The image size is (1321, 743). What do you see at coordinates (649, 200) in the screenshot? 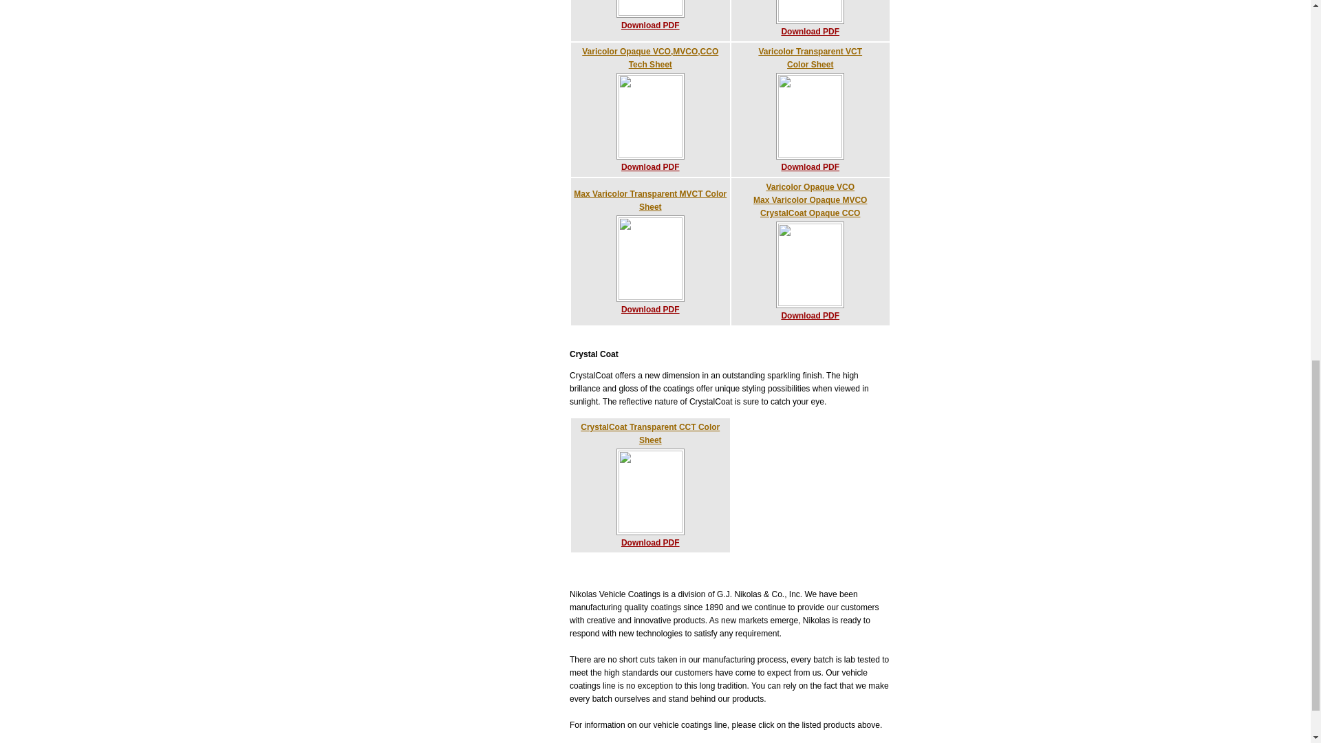
I see `CrystalCoat Transparent CCT Color Sheet` at bounding box center [649, 200].